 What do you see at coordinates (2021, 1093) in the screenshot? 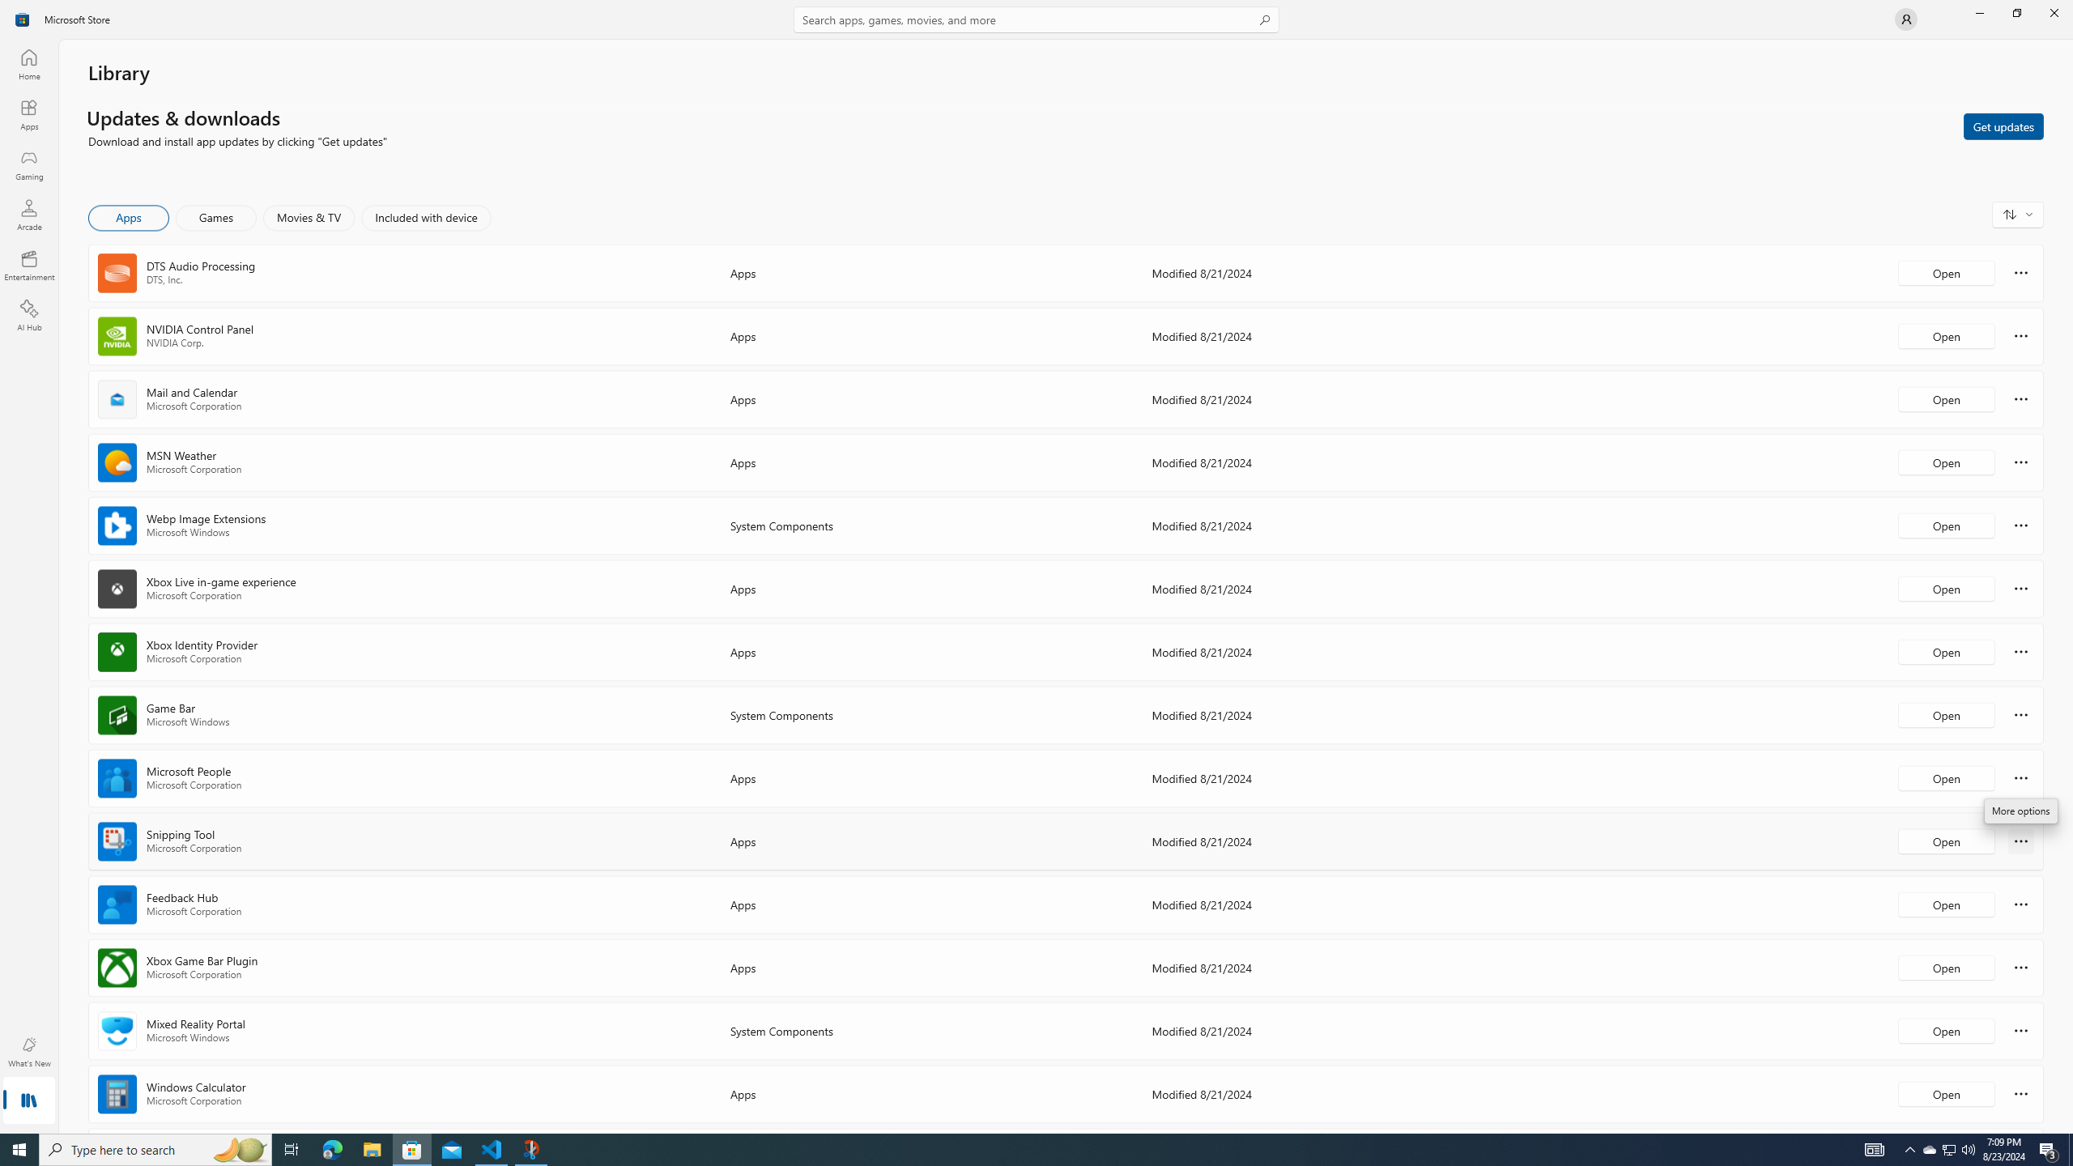
I see `More options` at bounding box center [2021, 1093].